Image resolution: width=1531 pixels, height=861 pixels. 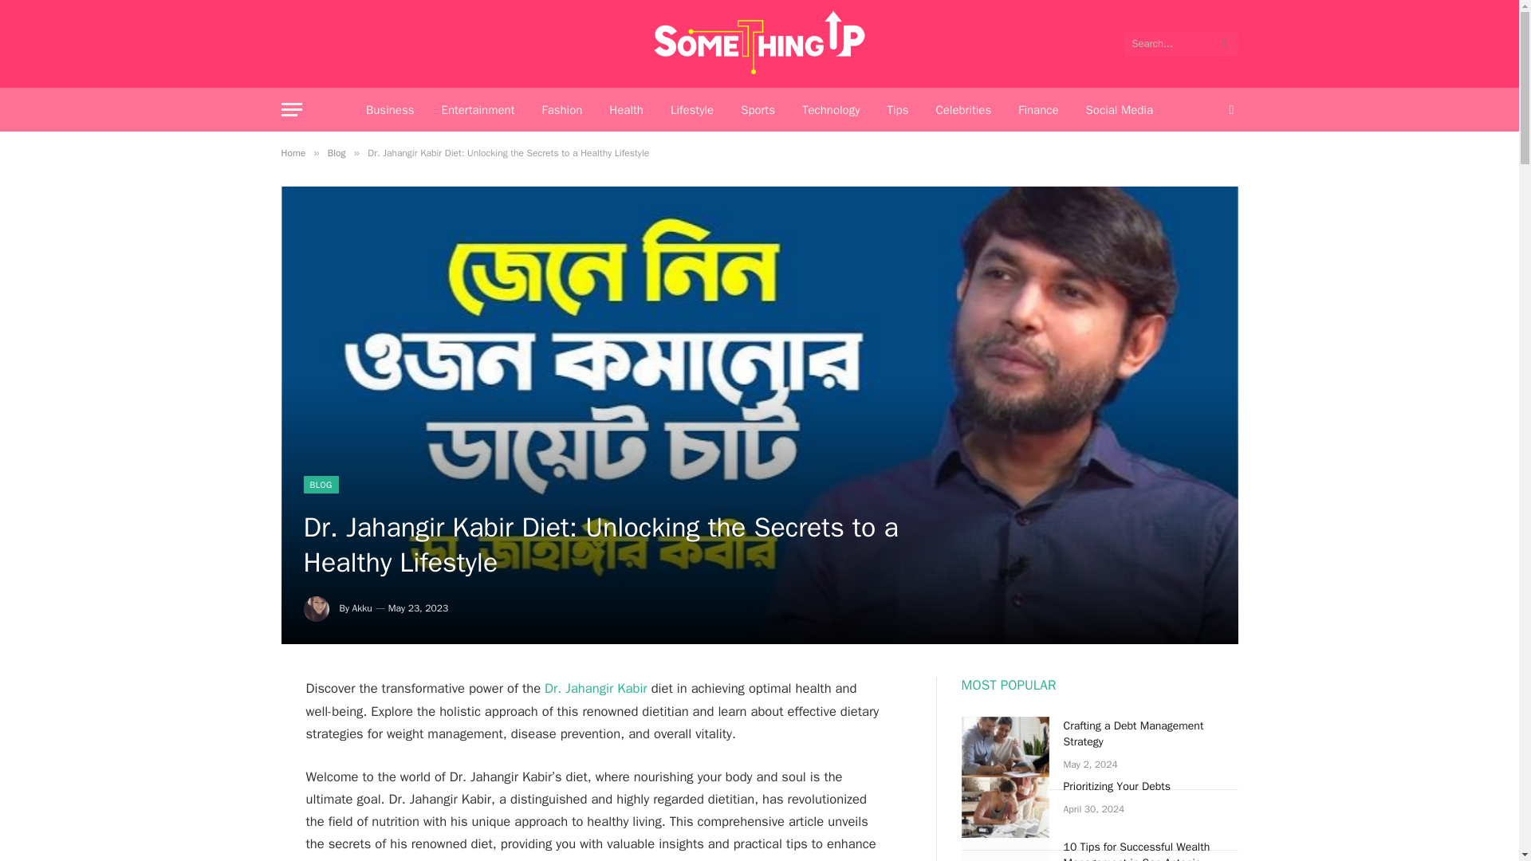 What do you see at coordinates (759, 44) in the screenshot?
I see `Somethingup.net` at bounding box center [759, 44].